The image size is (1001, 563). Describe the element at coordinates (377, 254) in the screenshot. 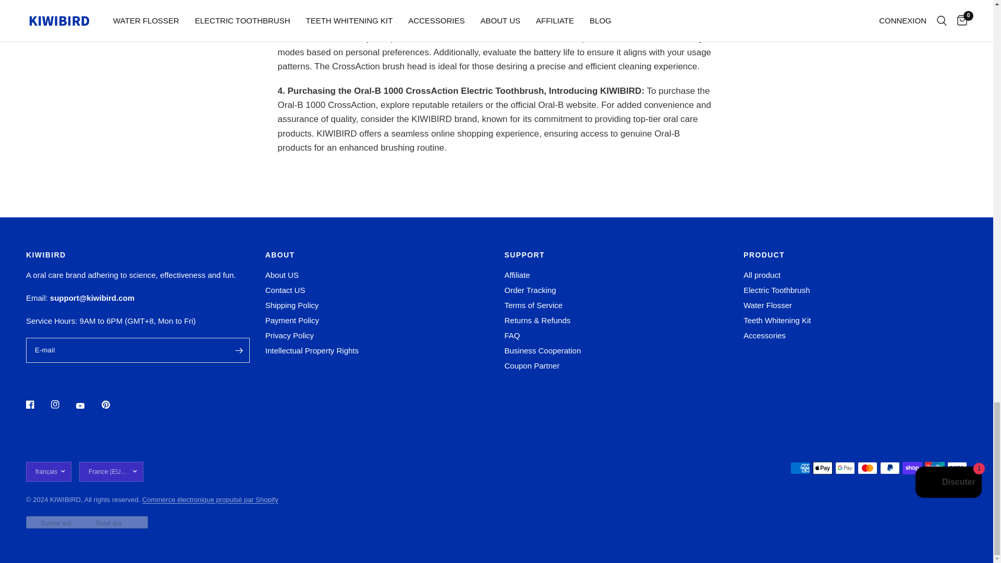

I see `ABOUT` at that location.